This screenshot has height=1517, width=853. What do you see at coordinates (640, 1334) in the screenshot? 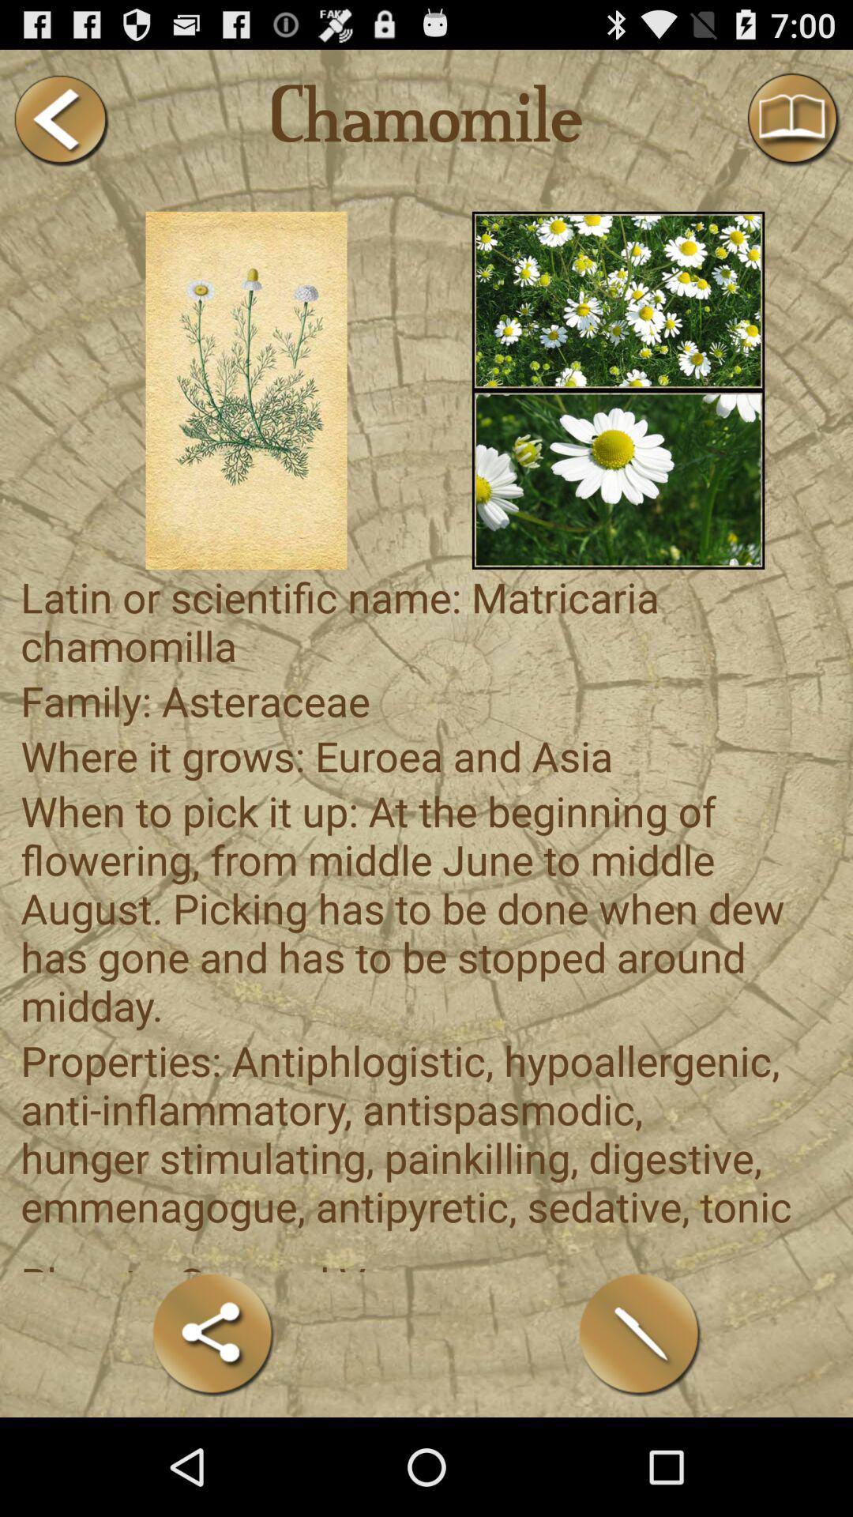
I see `edit content` at bounding box center [640, 1334].